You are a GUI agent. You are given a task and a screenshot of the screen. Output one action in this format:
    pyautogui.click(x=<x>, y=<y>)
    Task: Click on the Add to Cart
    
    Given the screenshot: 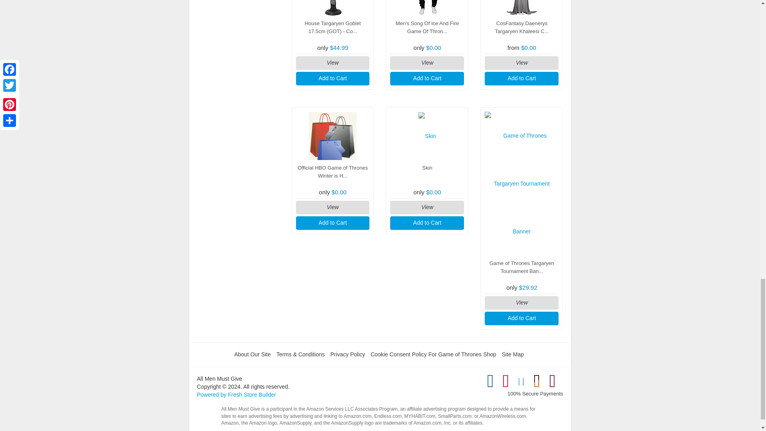 What is the action you would take?
    pyautogui.click(x=333, y=78)
    